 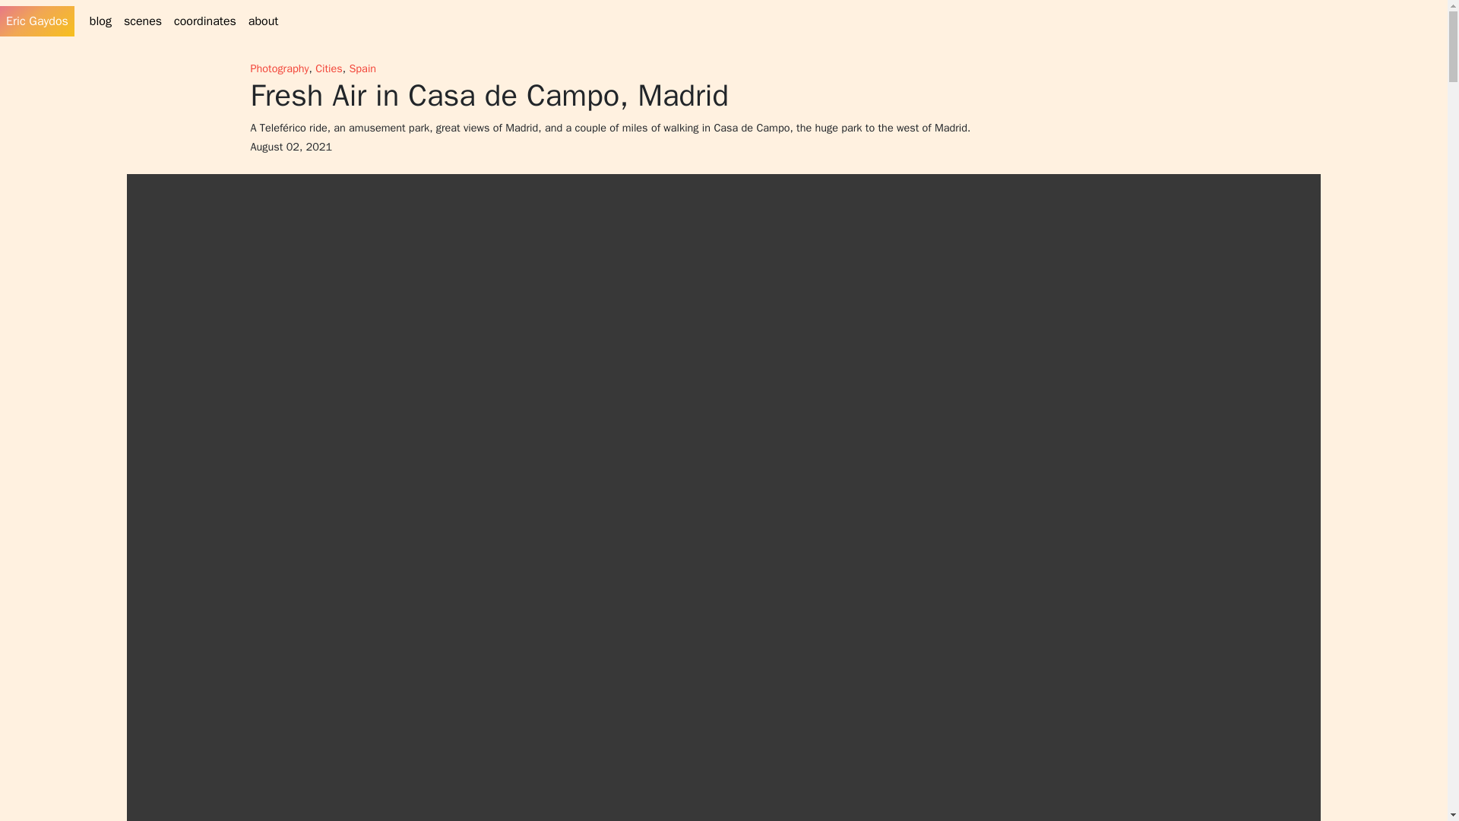 What do you see at coordinates (143, 21) in the screenshot?
I see `scenes` at bounding box center [143, 21].